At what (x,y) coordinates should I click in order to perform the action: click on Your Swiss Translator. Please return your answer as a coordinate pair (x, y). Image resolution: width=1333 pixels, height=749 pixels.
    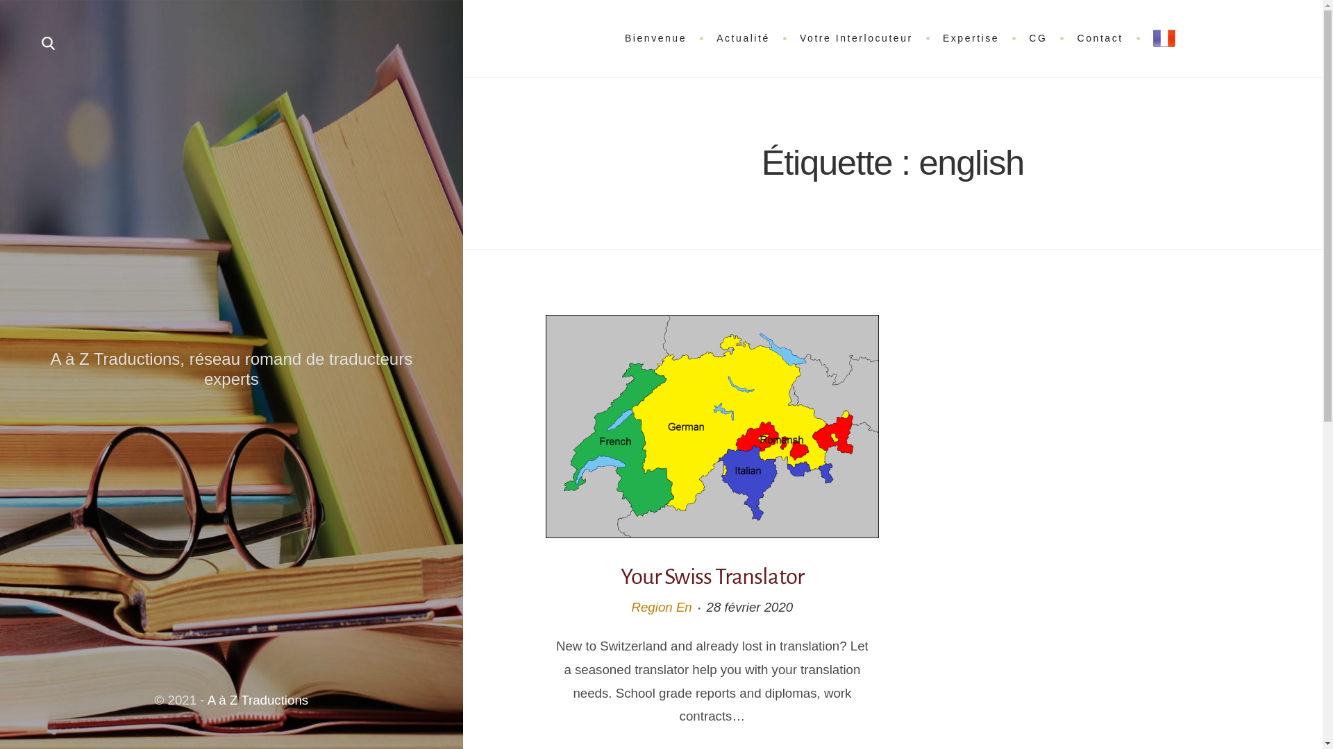
    Looking at the image, I should click on (712, 577).